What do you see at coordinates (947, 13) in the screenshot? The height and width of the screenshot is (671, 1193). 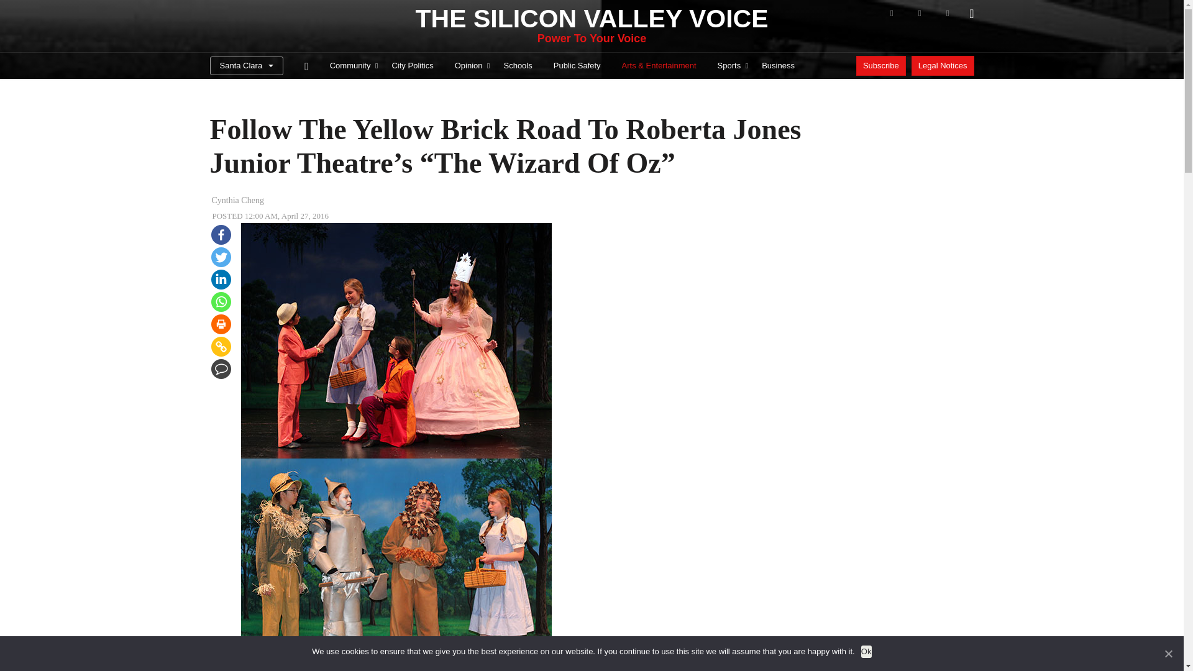 I see `ion-social-instagram` at bounding box center [947, 13].